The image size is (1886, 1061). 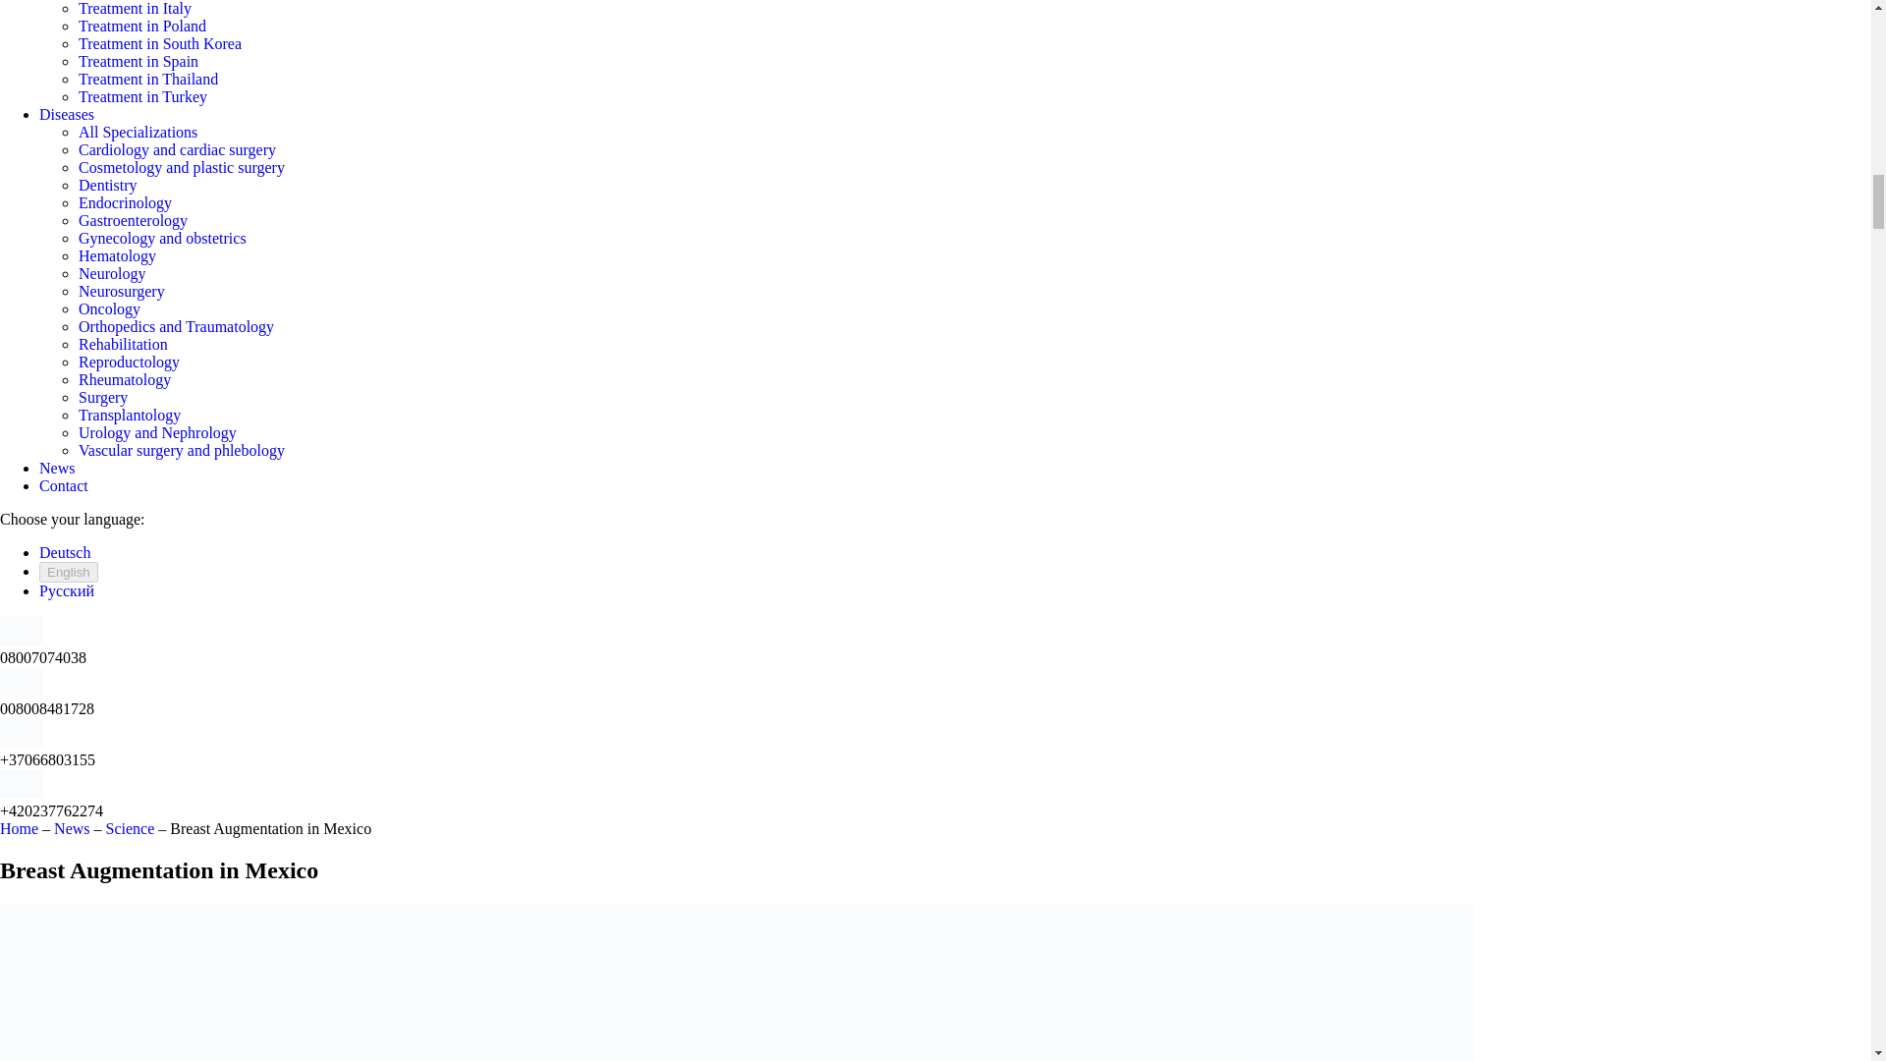 What do you see at coordinates (71, 828) in the screenshot?
I see `News` at bounding box center [71, 828].